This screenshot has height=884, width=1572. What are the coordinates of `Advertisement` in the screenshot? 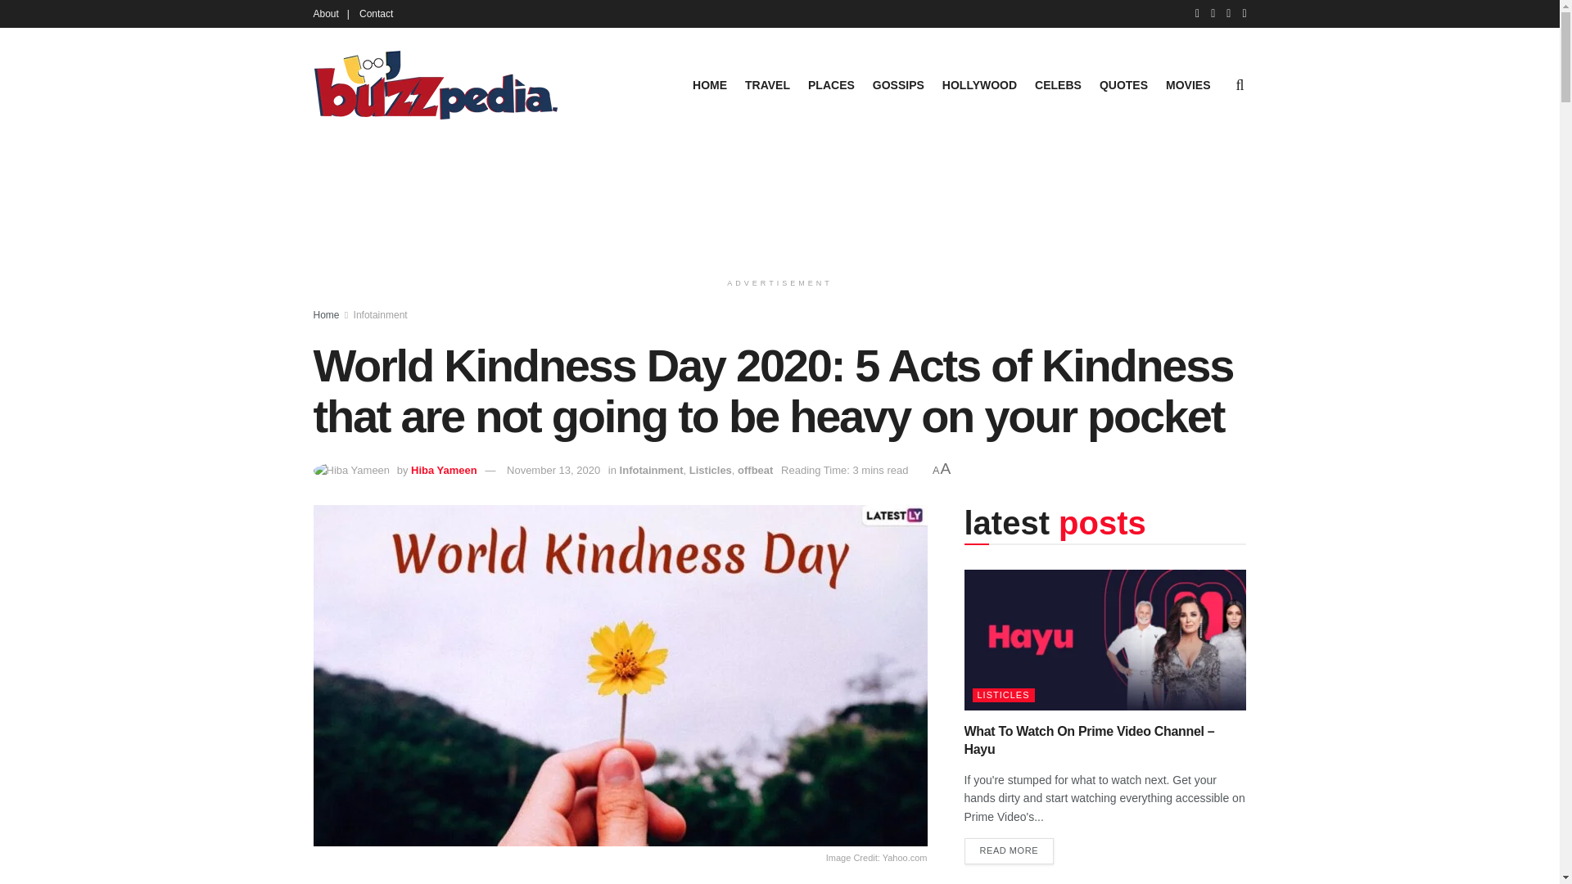 It's located at (780, 203).